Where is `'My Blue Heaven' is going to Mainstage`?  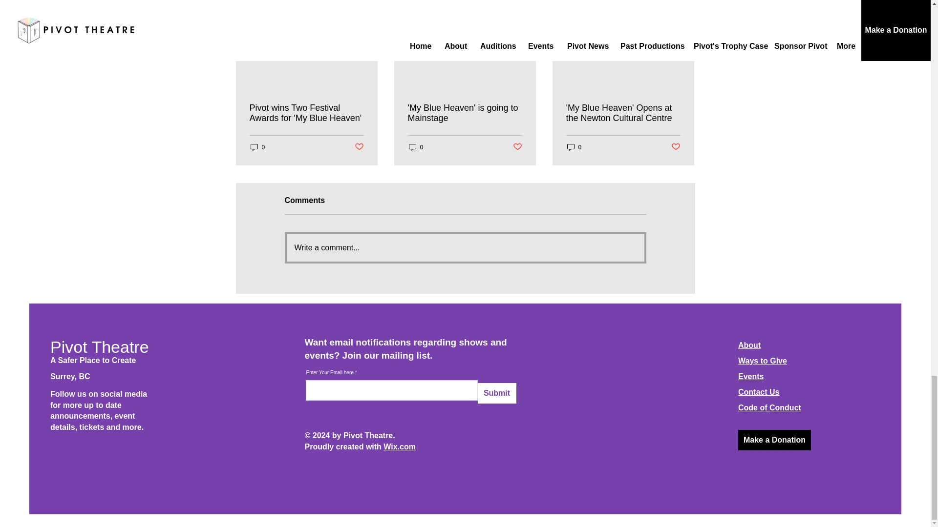
'My Blue Heaven' is going to Mainstage is located at coordinates (464, 113).